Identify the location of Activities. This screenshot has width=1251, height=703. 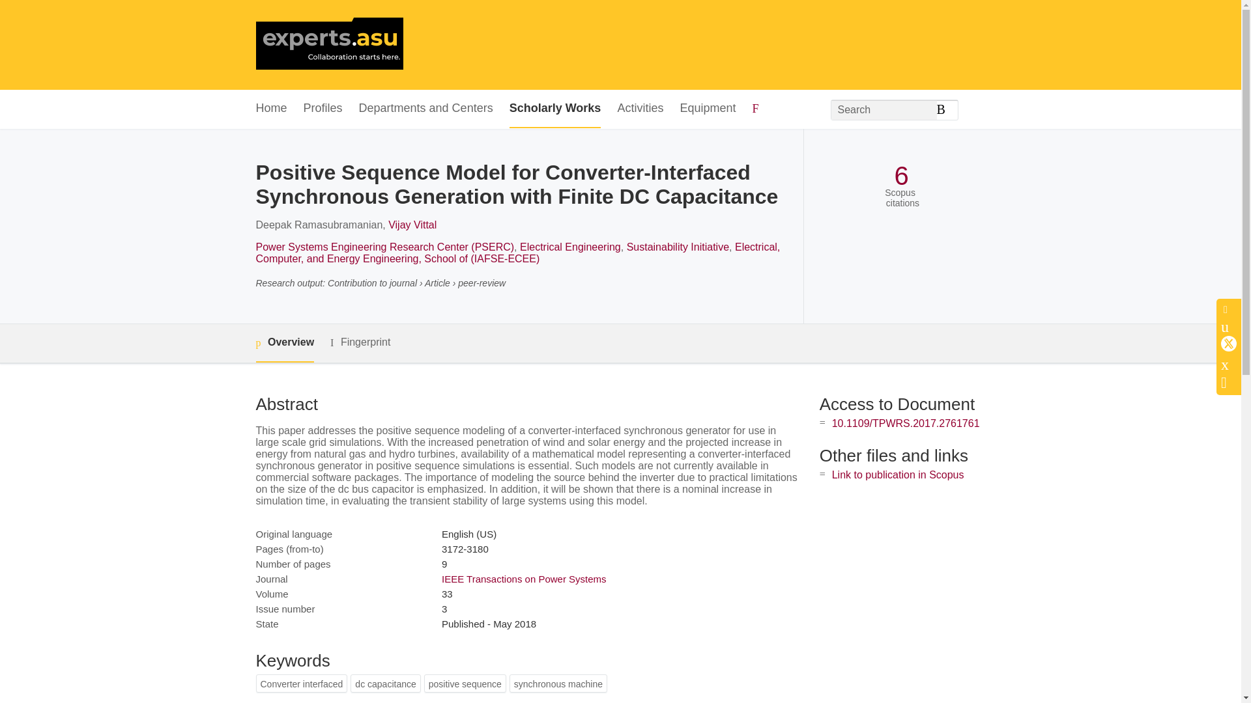
(640, 109).